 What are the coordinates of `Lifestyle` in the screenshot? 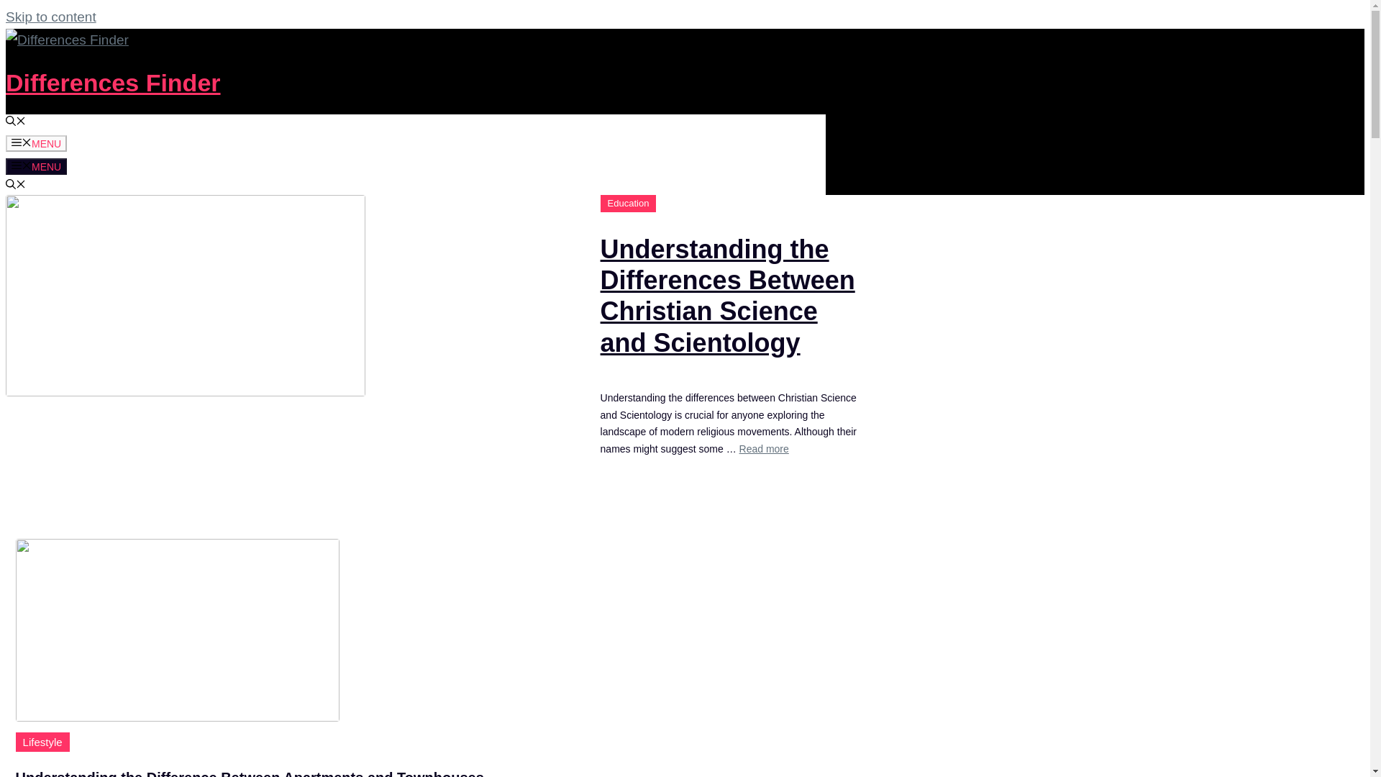 It's located at (42, 742).